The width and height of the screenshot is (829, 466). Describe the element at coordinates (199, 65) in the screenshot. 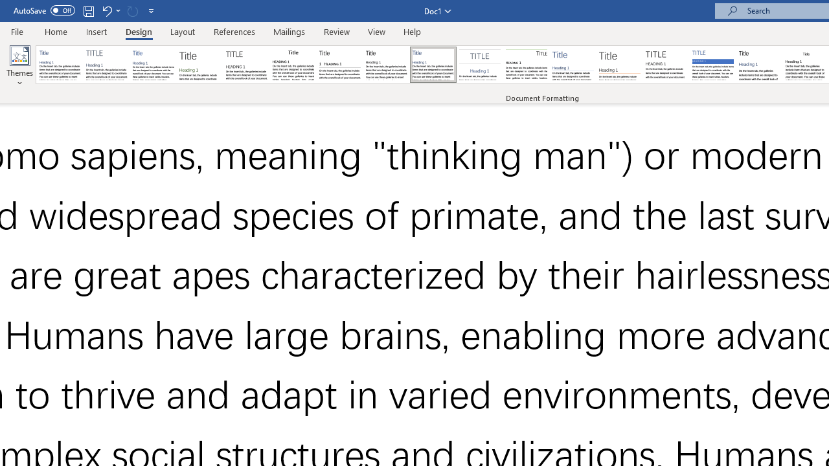

I see `Basic (Stylish)` at that location.